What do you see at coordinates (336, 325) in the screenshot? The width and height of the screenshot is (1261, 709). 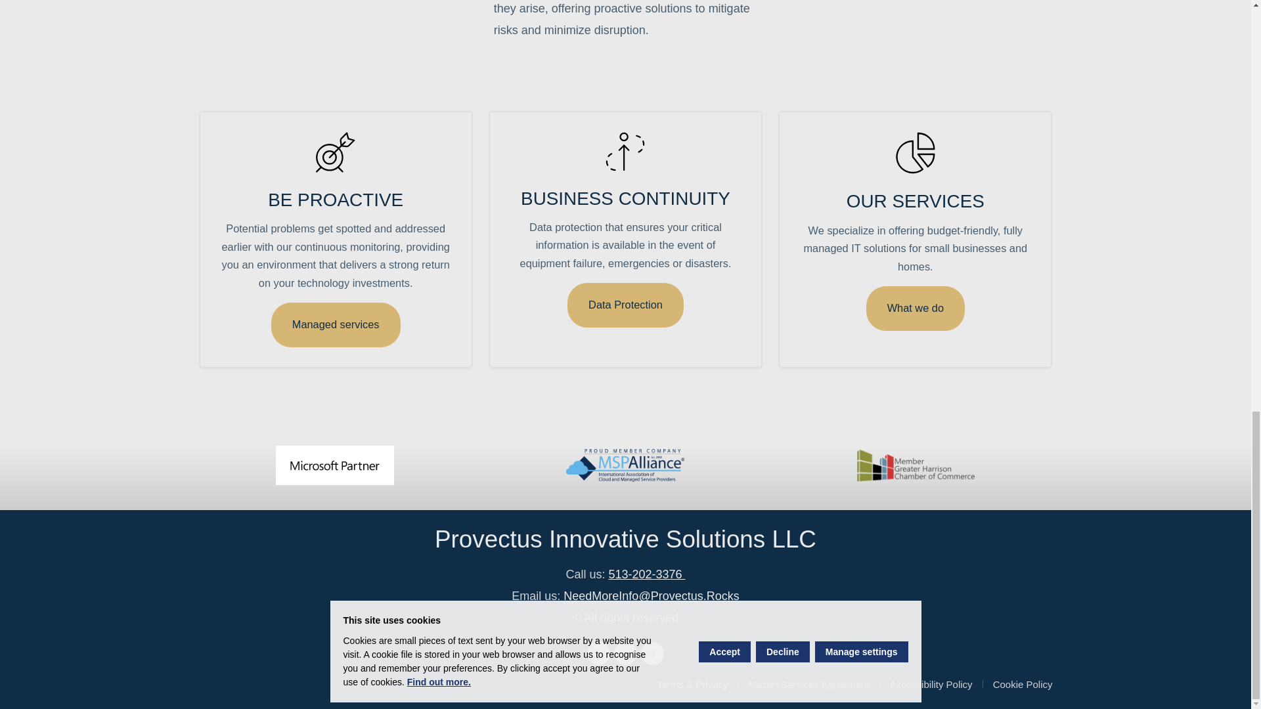 I see `Managed services` at bounding box center [336, 325].